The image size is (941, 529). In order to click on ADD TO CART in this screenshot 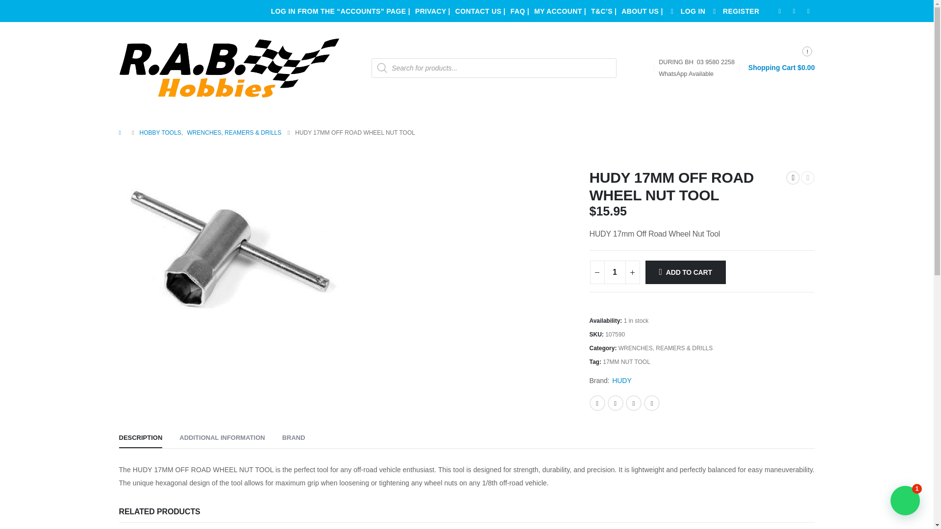, I will do `click(685, 272)`.